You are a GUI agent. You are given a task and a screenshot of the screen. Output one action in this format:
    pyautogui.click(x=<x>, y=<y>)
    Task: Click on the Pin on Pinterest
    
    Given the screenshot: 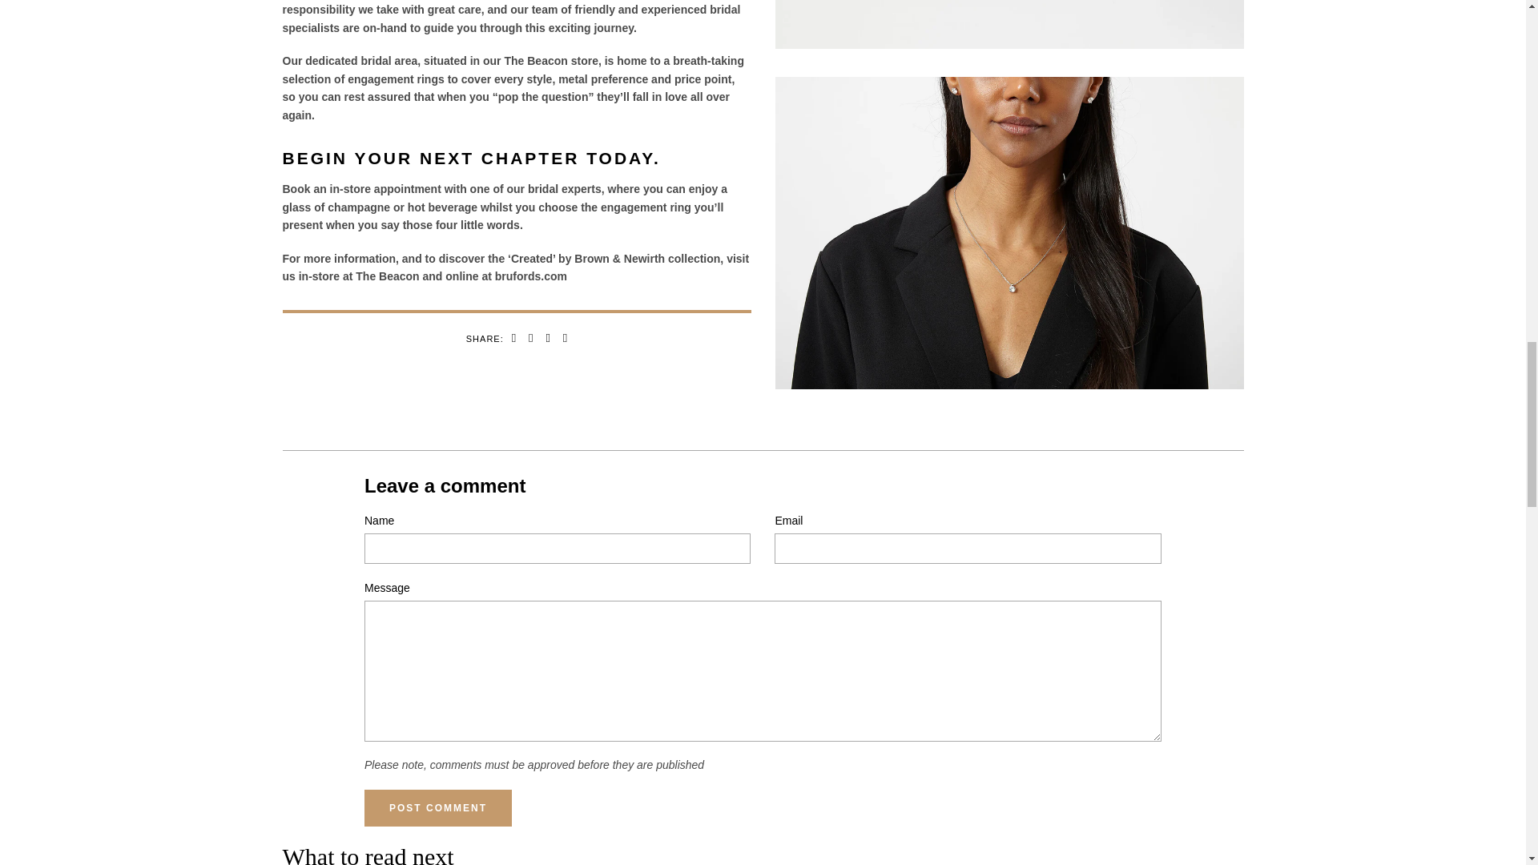 What is the action you would take?
    pyautogui.click(x=547, y=338)
    